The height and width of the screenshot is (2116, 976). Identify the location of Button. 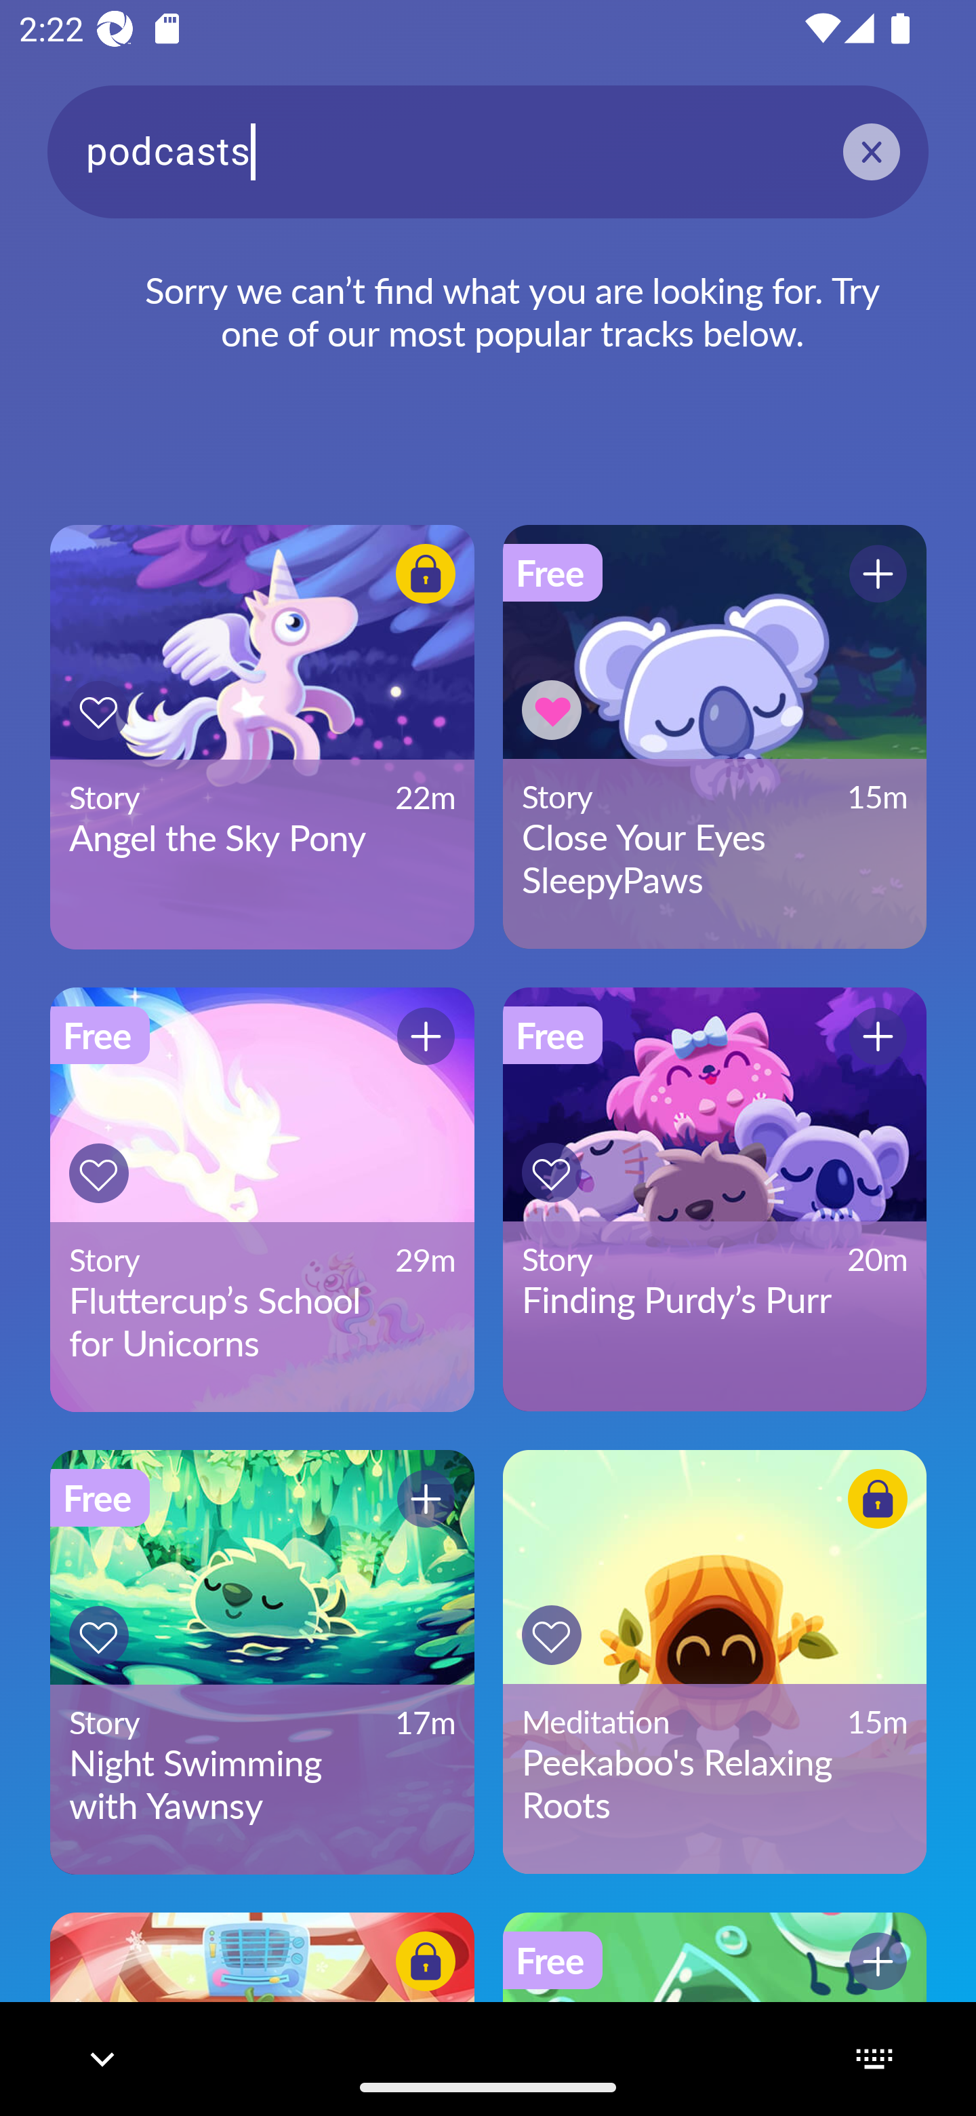
(552, 1172).